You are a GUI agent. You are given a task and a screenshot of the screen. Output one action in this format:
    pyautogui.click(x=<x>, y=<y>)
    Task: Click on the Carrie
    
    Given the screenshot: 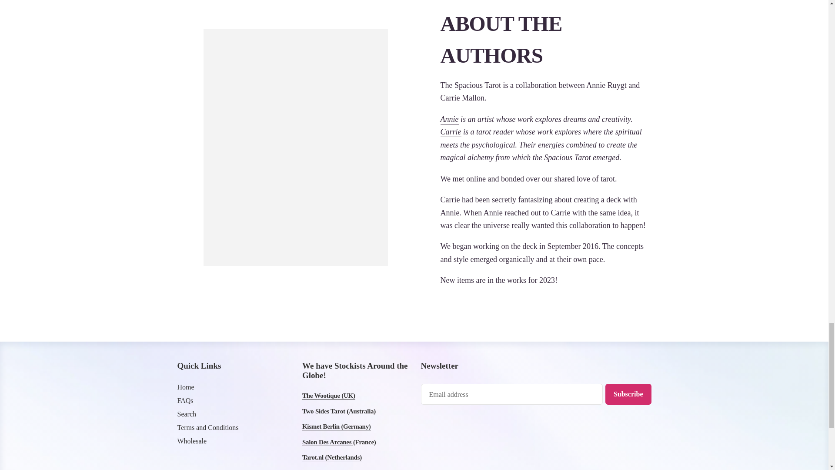 What is the action you would take?
    pyautogui.click(x=450, y=132)
    